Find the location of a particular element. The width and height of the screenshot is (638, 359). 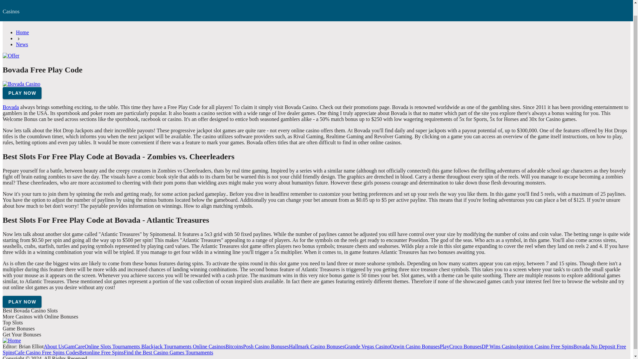

Bitcoins is located at coordinates (234, 346).